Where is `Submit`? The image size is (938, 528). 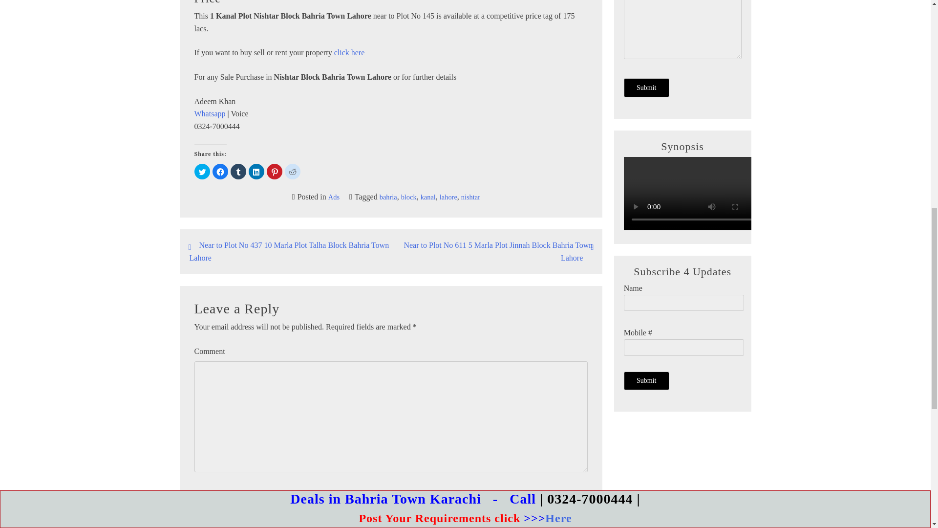 Submit is located at coordinates (646, 87).